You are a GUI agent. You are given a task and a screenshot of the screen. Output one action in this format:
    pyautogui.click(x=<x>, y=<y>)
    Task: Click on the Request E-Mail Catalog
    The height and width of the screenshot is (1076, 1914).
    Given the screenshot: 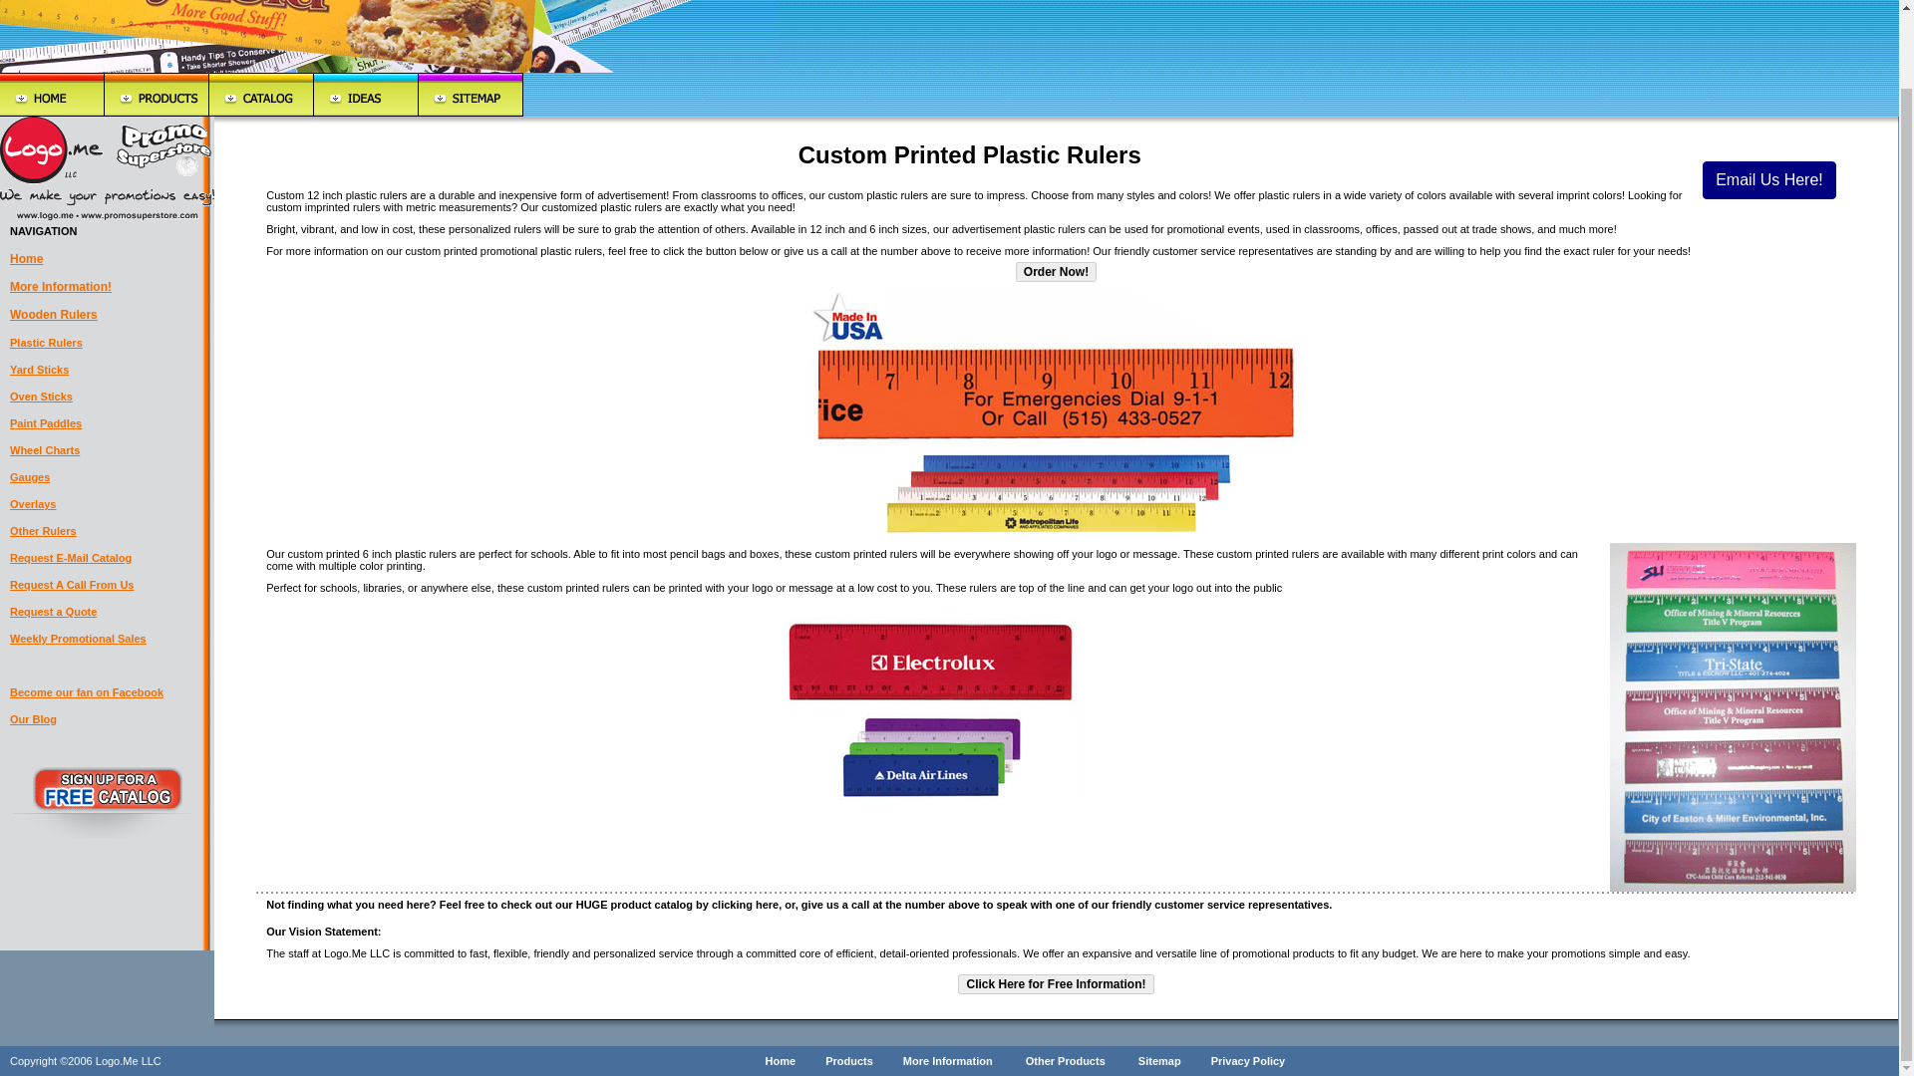 What is the action you would take?
    pyautogui.click(x=70, y=558)
    